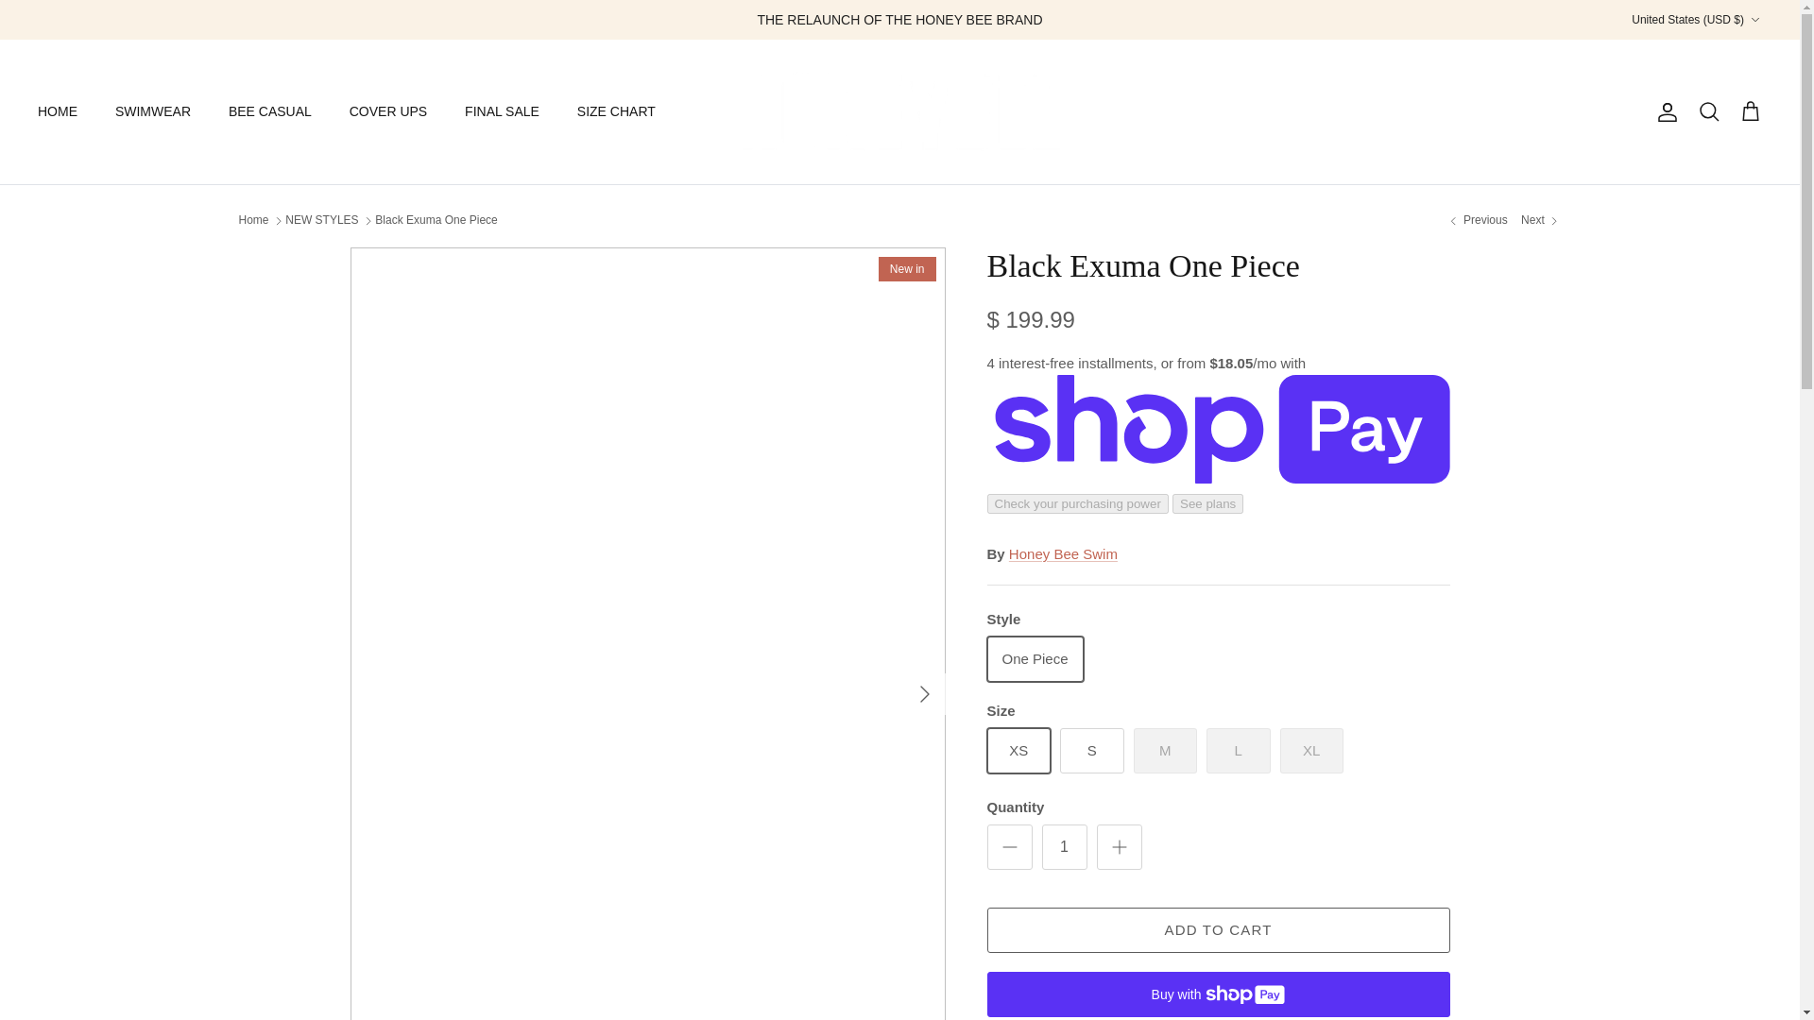  Describe the element at coordinates (1009, 846) in the screenshot. I see `Minus` at that location.